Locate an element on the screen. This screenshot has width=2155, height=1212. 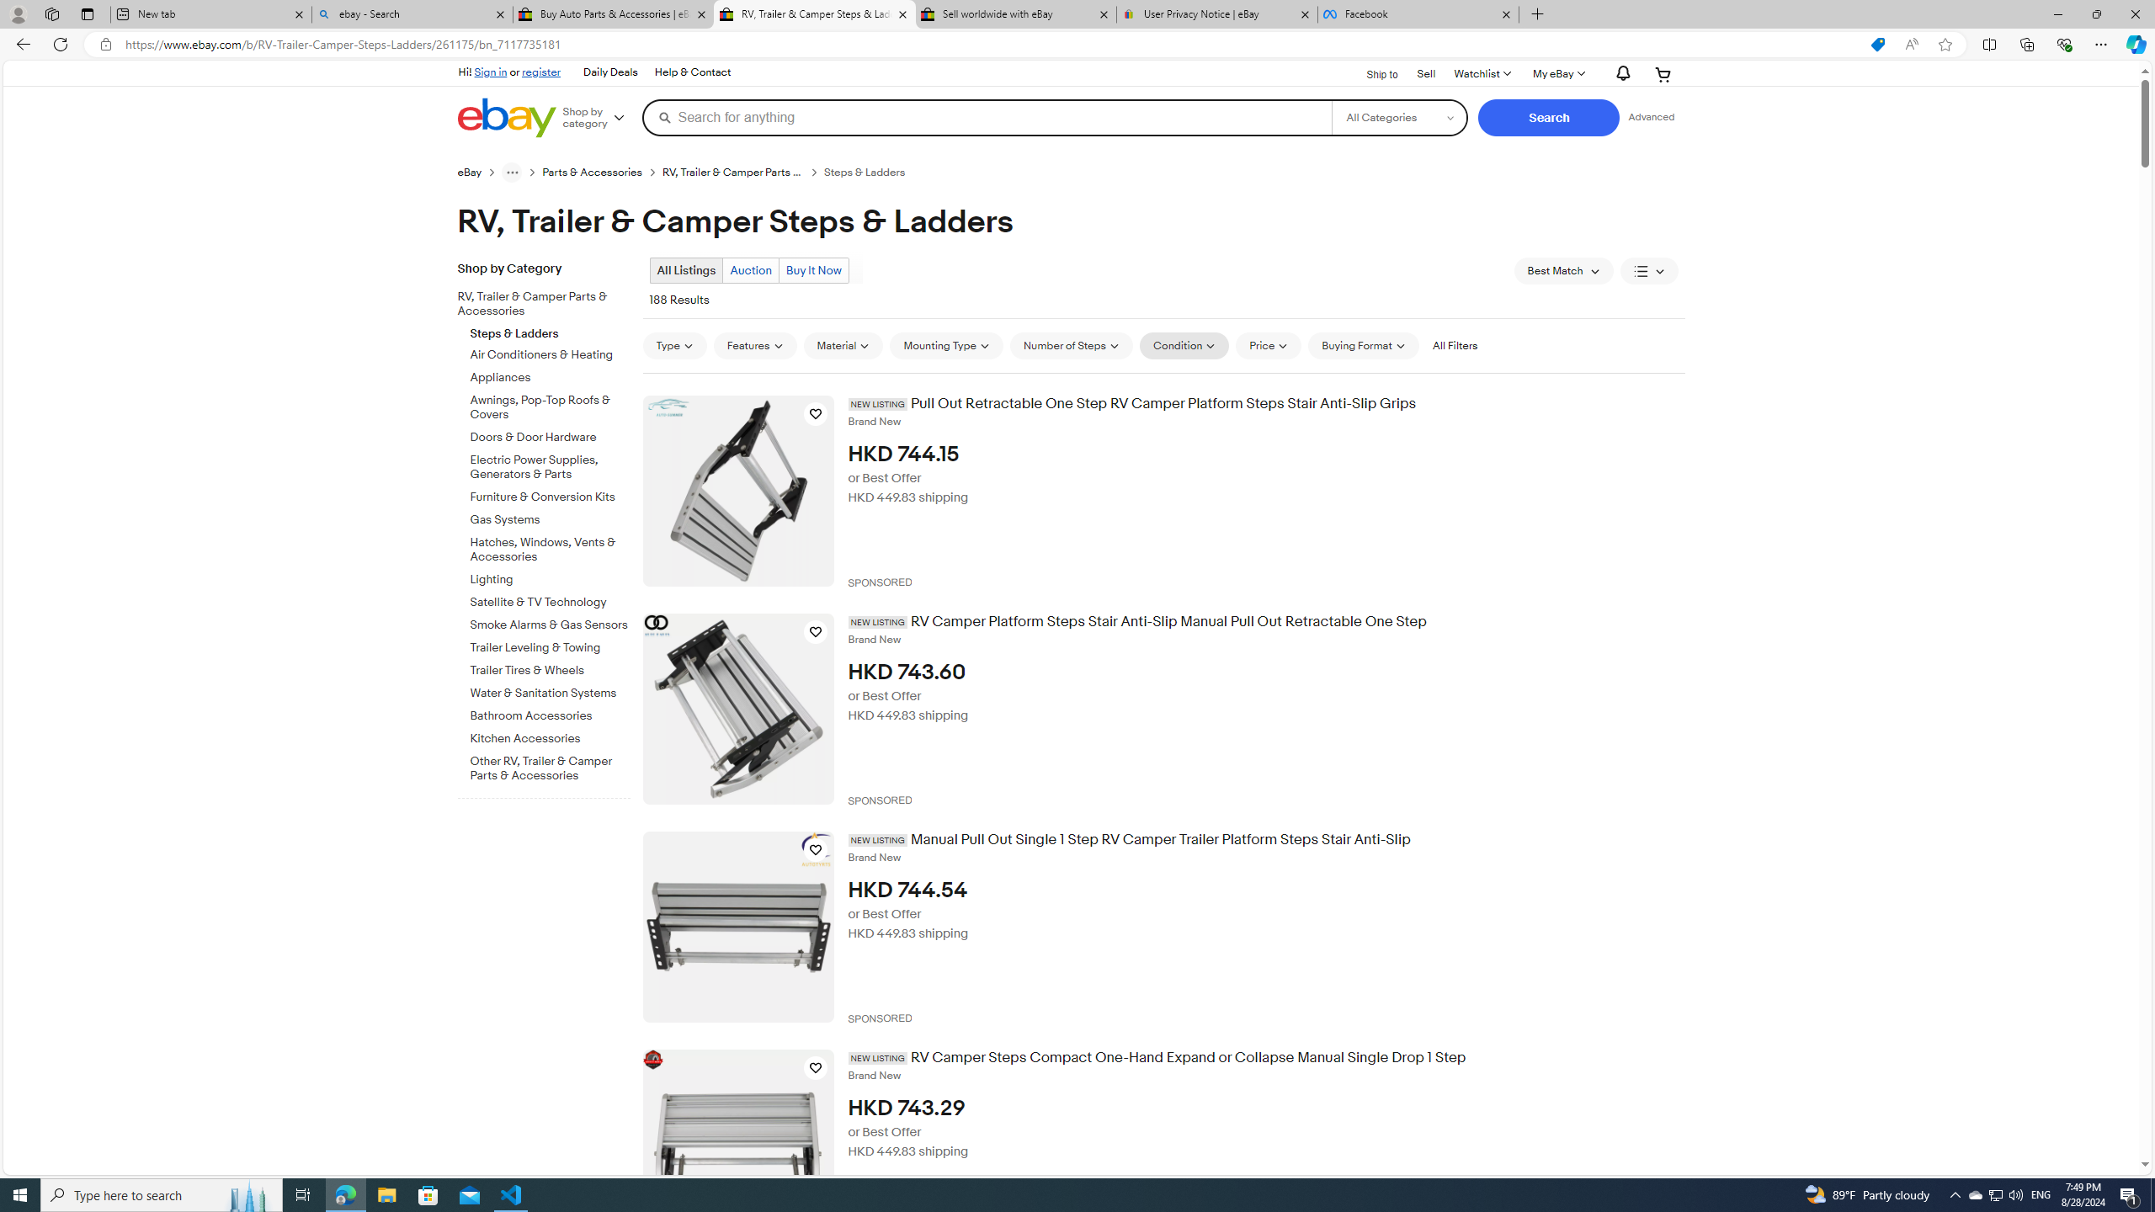
RV, Trailer & Camper Steps & Ladders for sale | eBay is located at coordinates (814, 14).